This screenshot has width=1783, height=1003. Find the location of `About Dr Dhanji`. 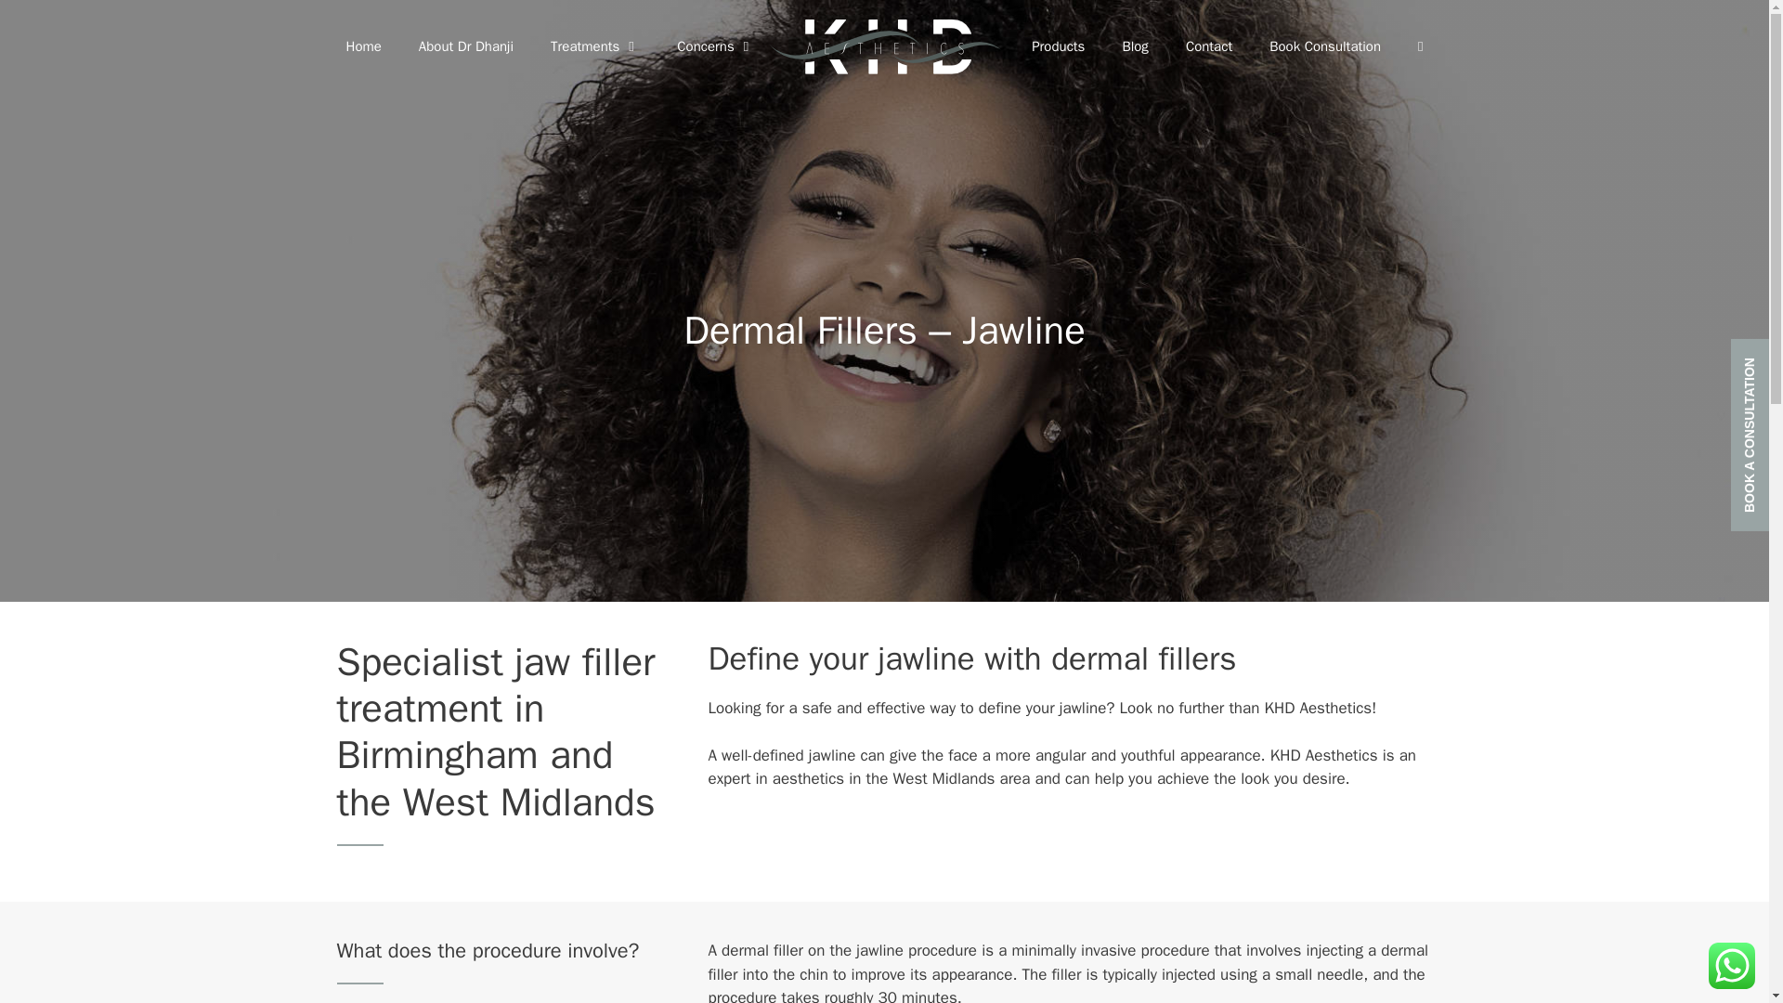

About Dr Dhanji is located at coordinates (465, 46).